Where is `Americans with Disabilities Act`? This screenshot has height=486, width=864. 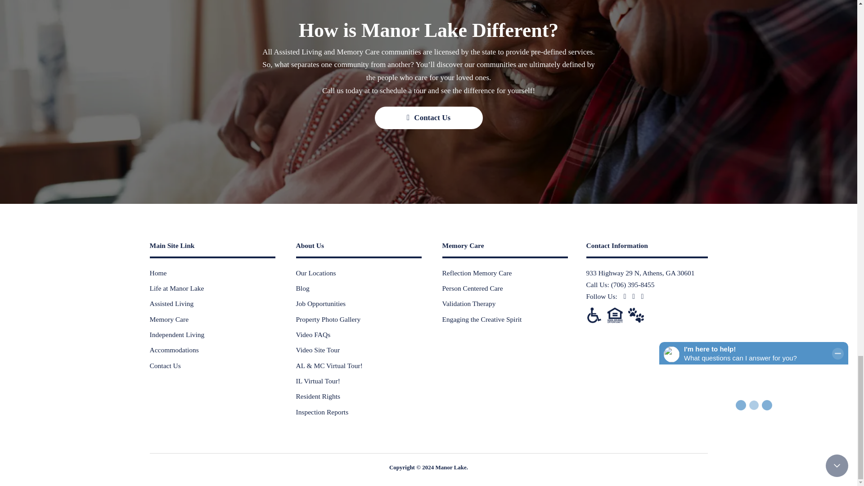
Americans with Disabilities Act is located at coordinates (593, 315).